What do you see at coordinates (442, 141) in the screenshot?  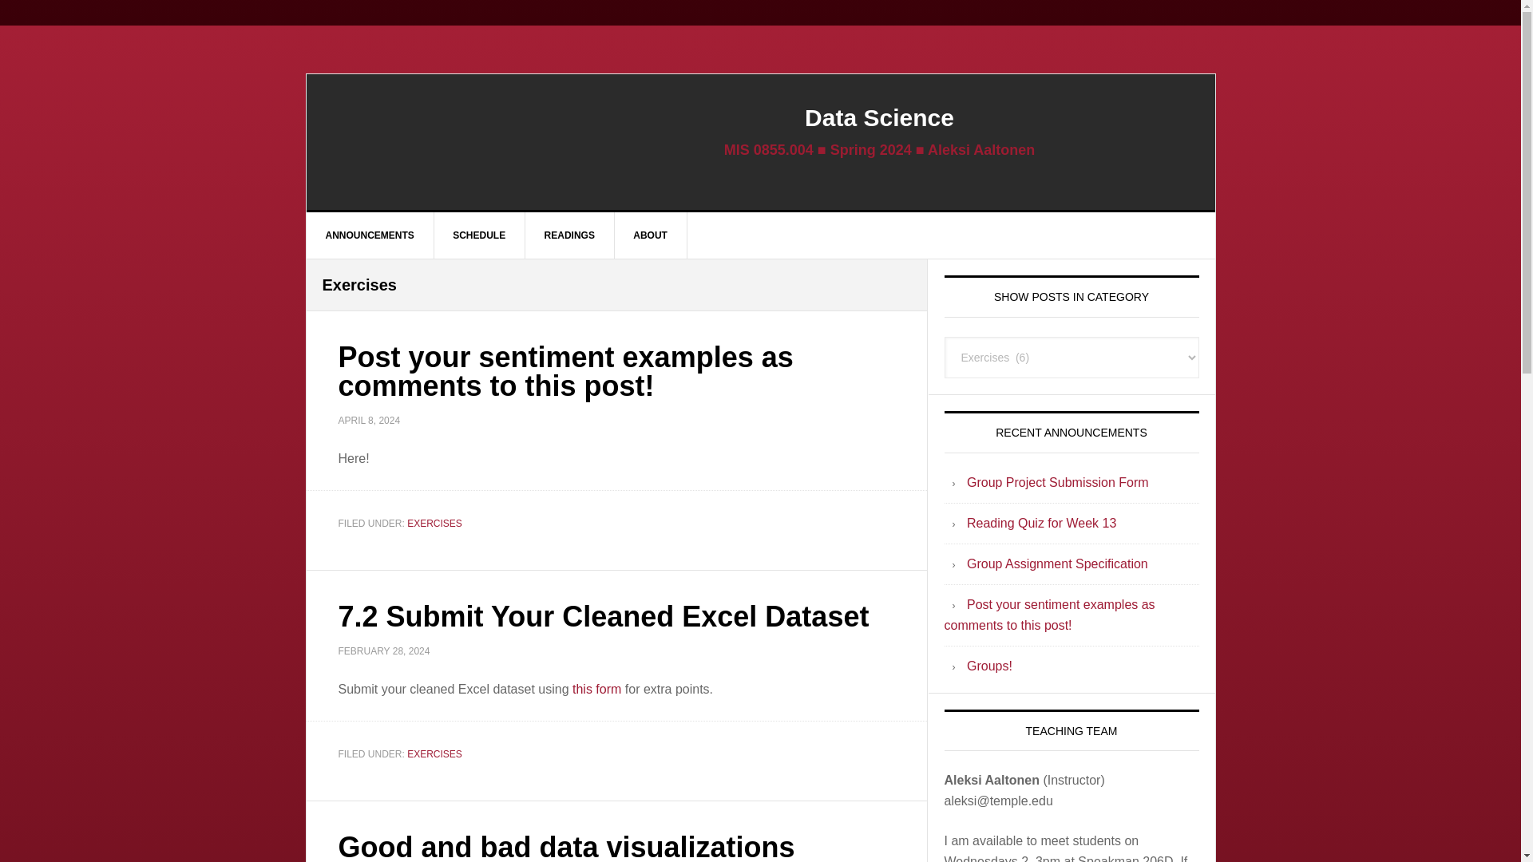 I see `DATA SCIENCE` at bounding box center [442, 141].